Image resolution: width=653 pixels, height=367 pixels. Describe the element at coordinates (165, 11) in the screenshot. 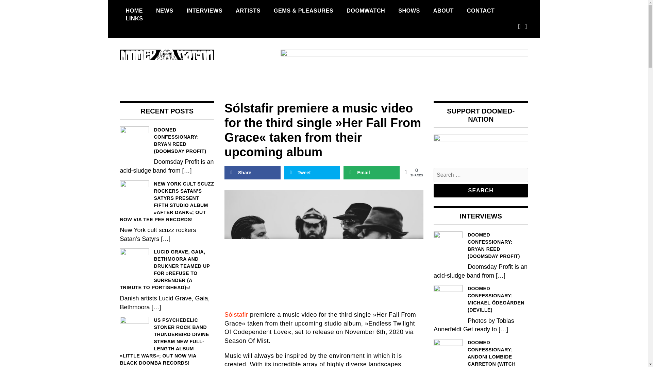

I see `NEWS` at that location.